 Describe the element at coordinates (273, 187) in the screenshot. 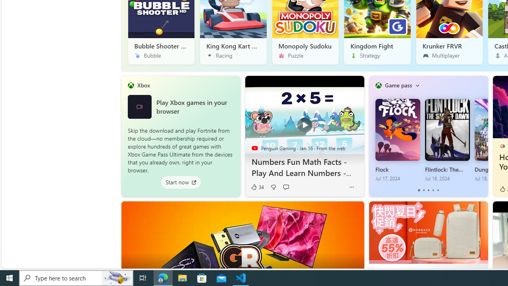

I see `Dislike` at that location.